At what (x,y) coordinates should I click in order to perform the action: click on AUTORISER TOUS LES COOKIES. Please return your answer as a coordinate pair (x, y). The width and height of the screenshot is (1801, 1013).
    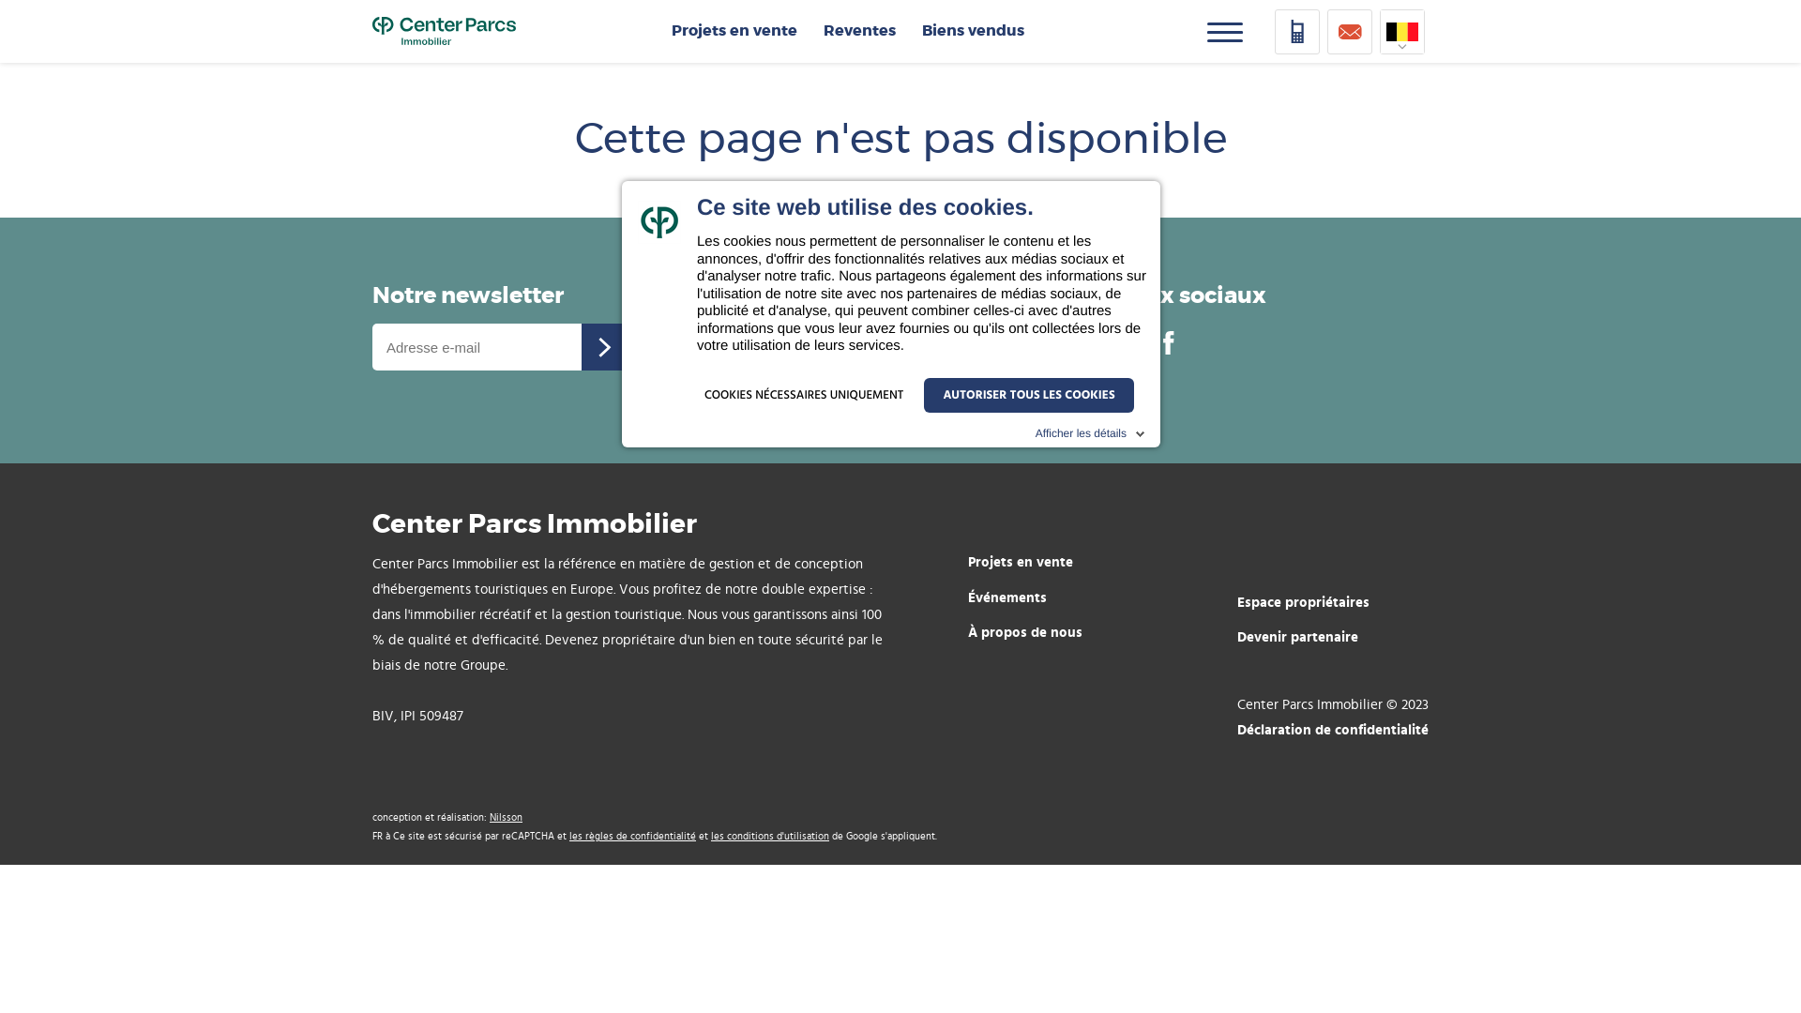
    Looking at the image, I should click on (1028, 396).